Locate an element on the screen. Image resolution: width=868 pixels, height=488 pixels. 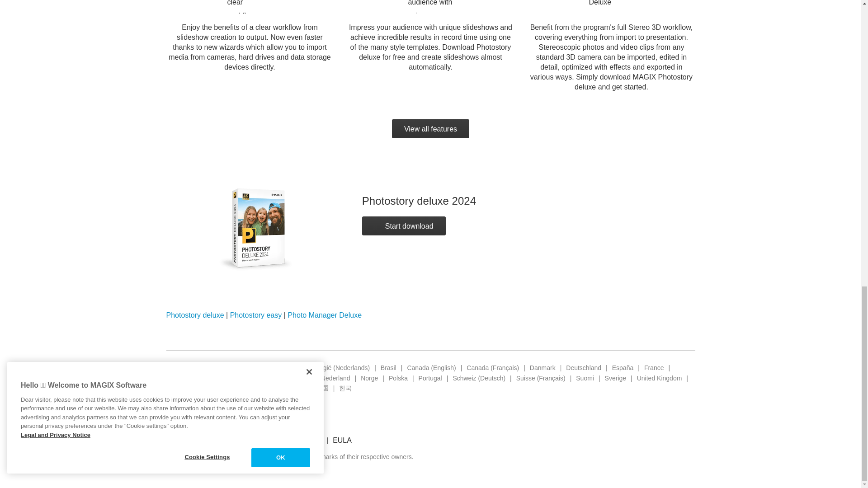
Photostory easy is located at coordinates (256, 315).